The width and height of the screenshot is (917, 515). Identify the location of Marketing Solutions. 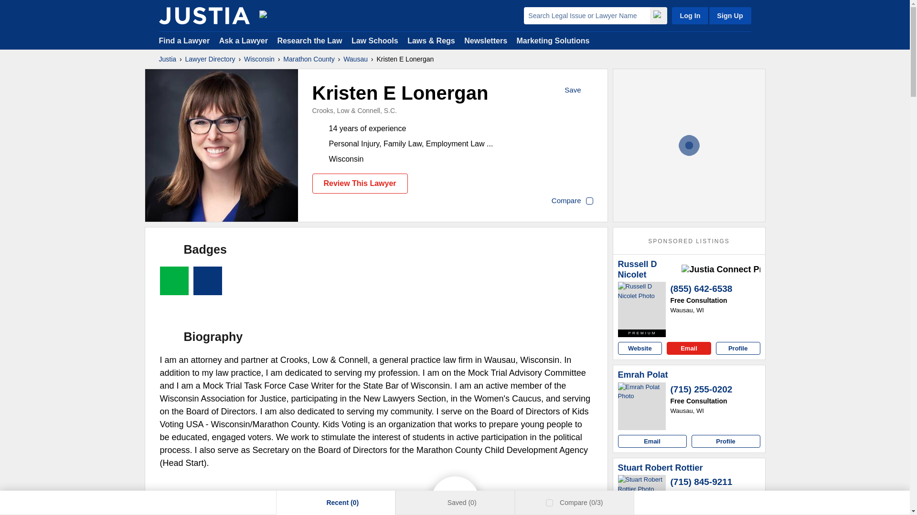
(553, 40).